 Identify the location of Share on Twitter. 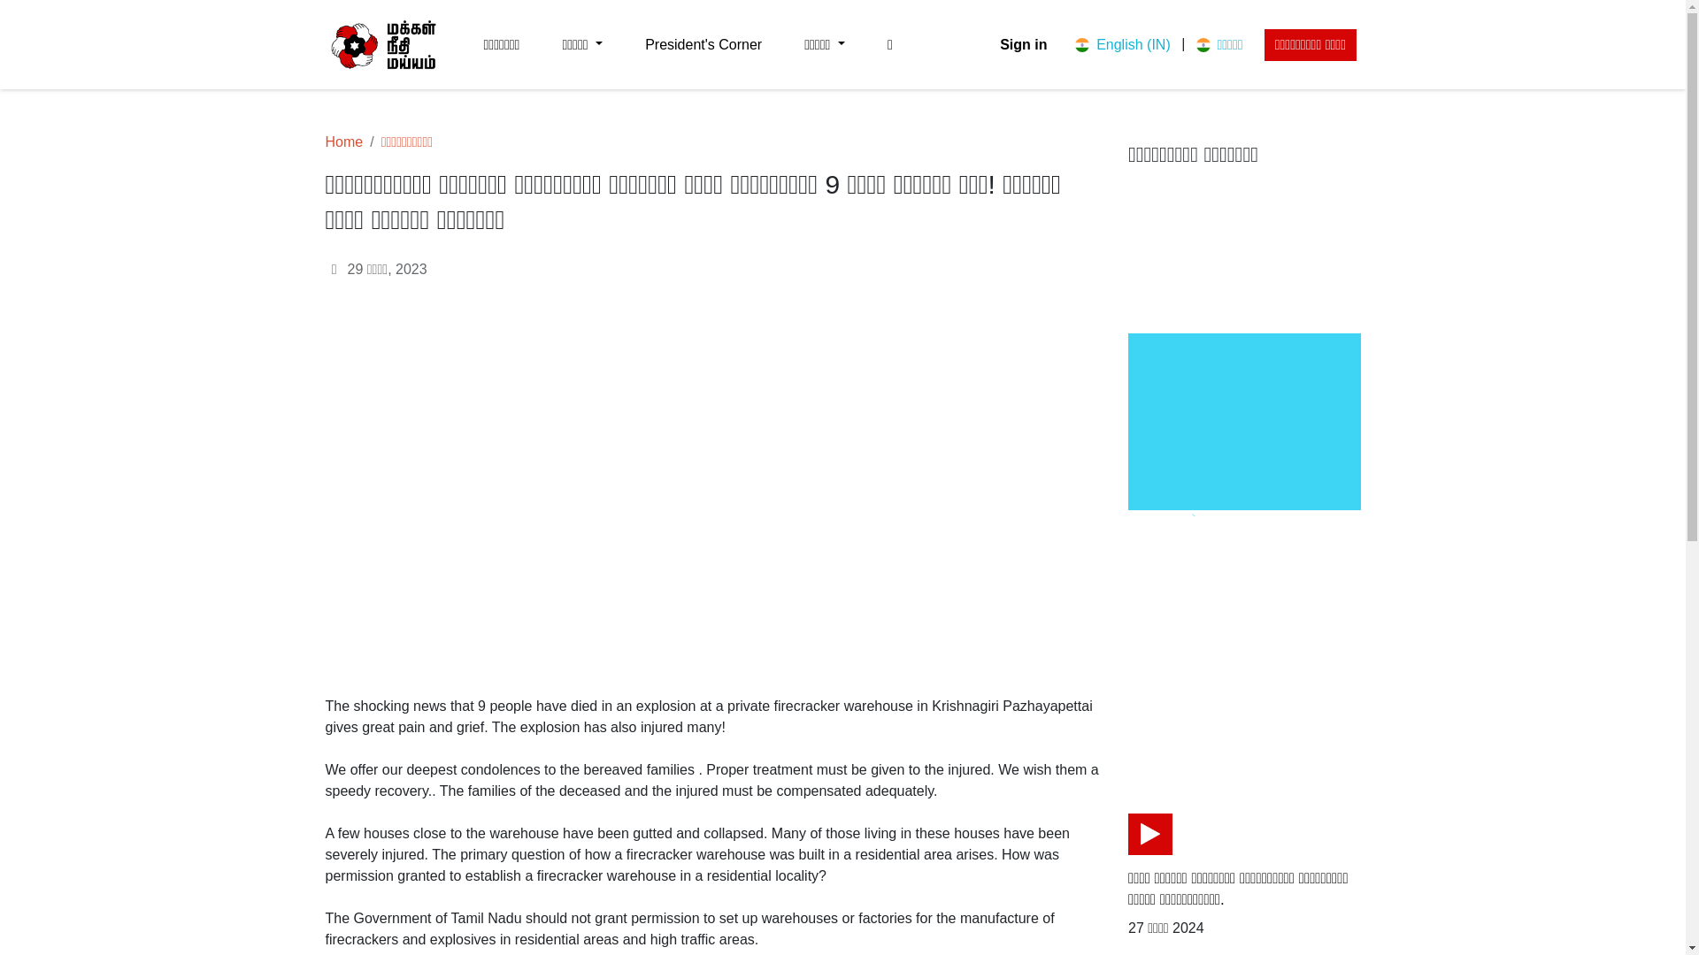
(1198, 755).